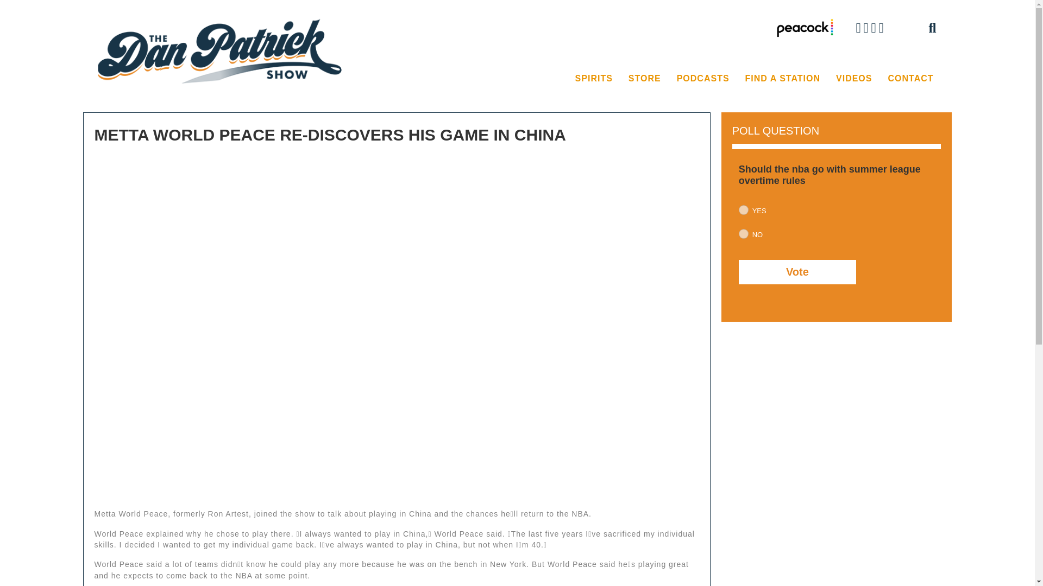  I want to click on PODCASTS, so click(703, 79).